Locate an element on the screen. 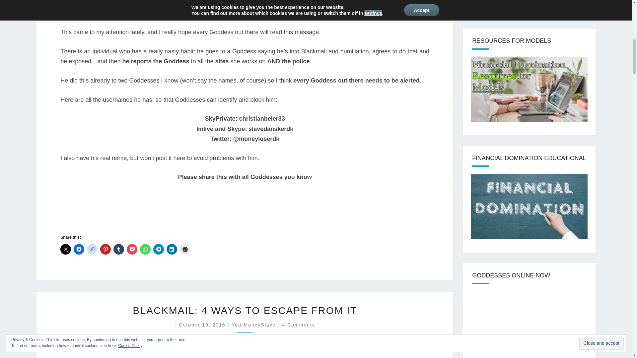 Image resolution: width=637 pixels, height=358 pixels. Click to share on Reddit is located at coordinates (92, 249).